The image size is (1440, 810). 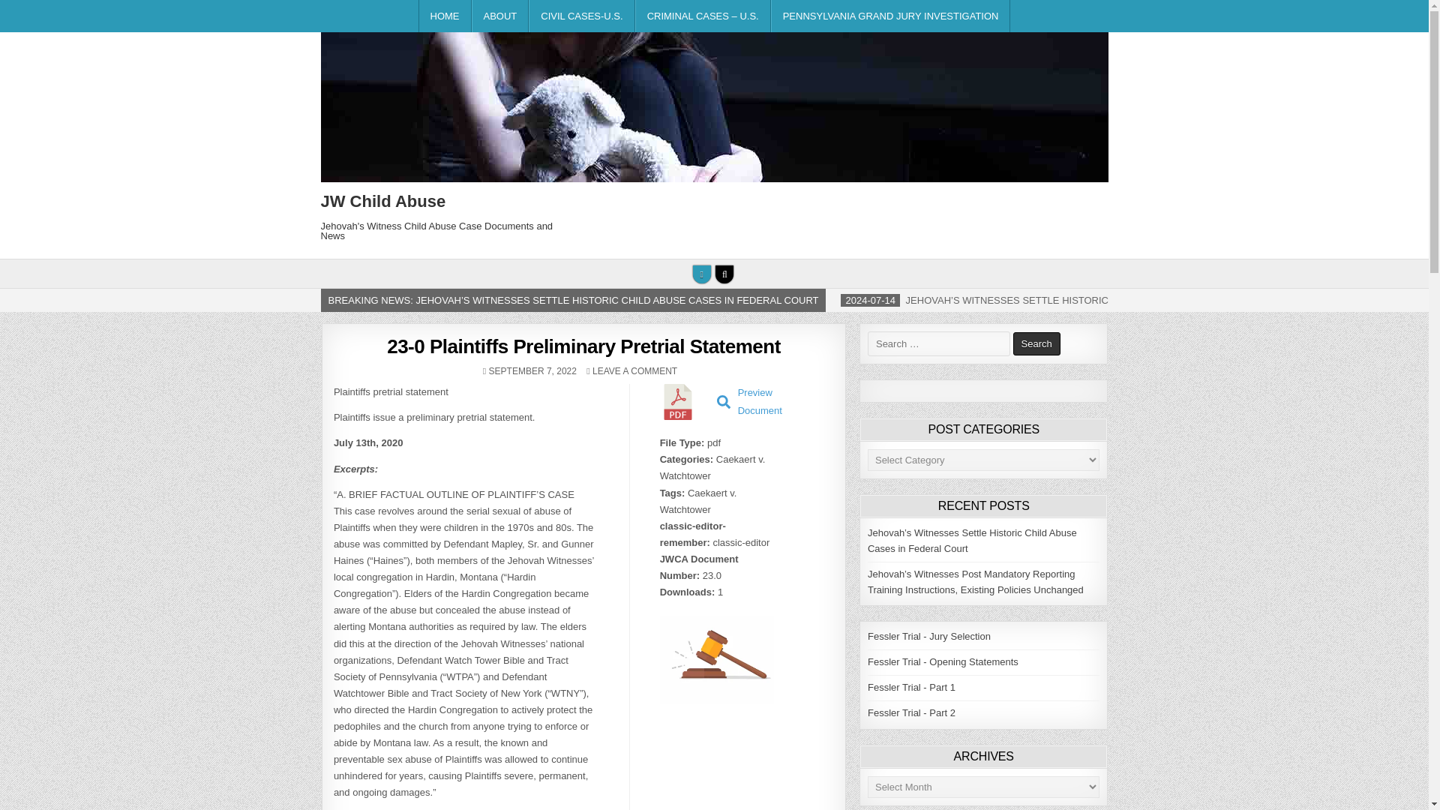 What do you see at coordinates (890, 16) in the screenshot?
I see `PENNSYLVANIA GRAND JURY INVESTIGATION` at bounding box center [890, 16].